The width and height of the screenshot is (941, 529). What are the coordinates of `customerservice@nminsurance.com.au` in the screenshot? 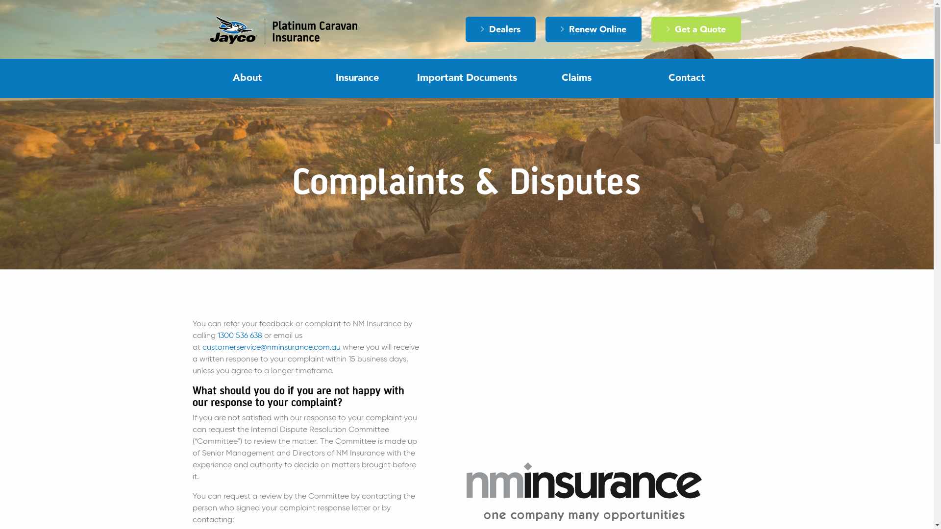 It's located at (271, 348).